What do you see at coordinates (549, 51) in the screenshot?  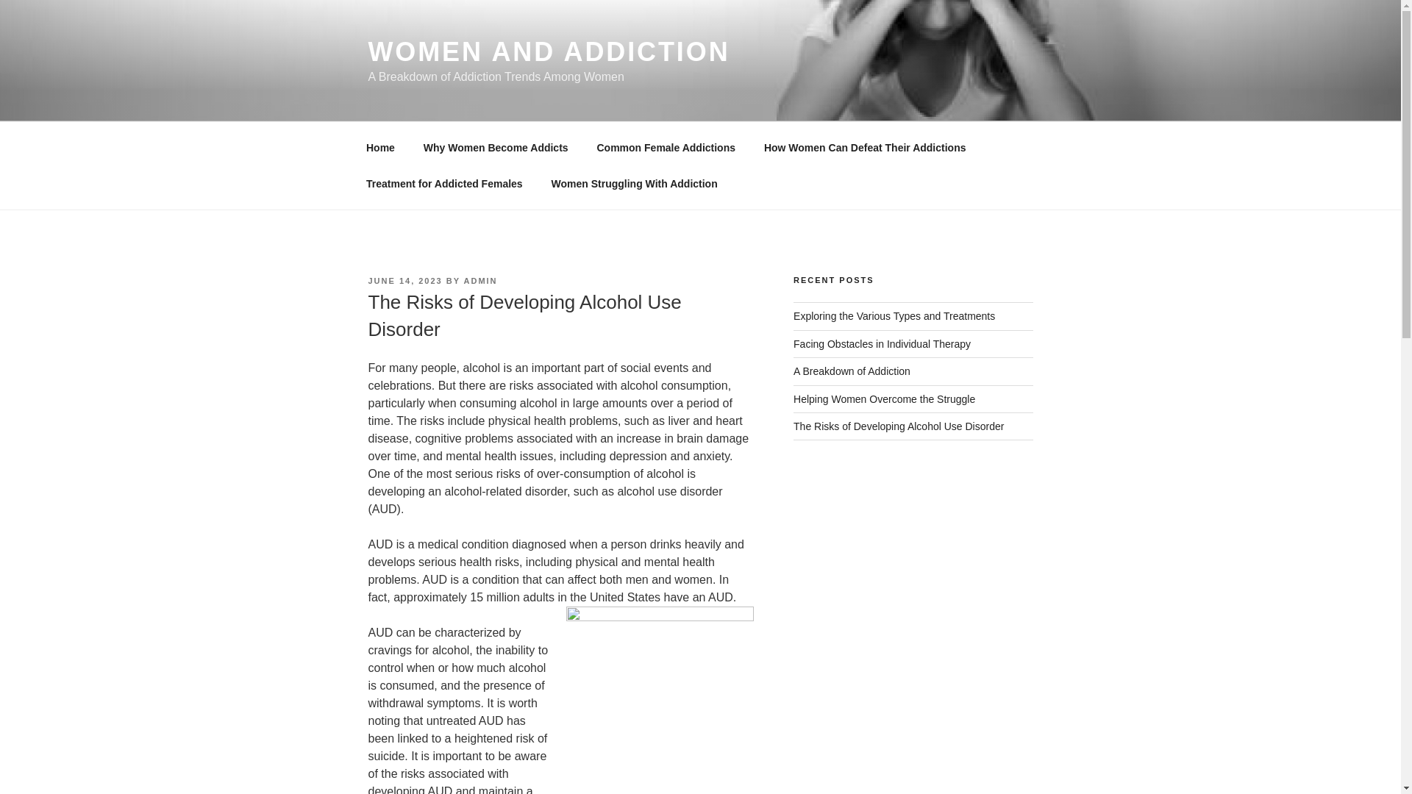 I see `WOMEN AND ADDICTION` at bounding box center [549, 51].